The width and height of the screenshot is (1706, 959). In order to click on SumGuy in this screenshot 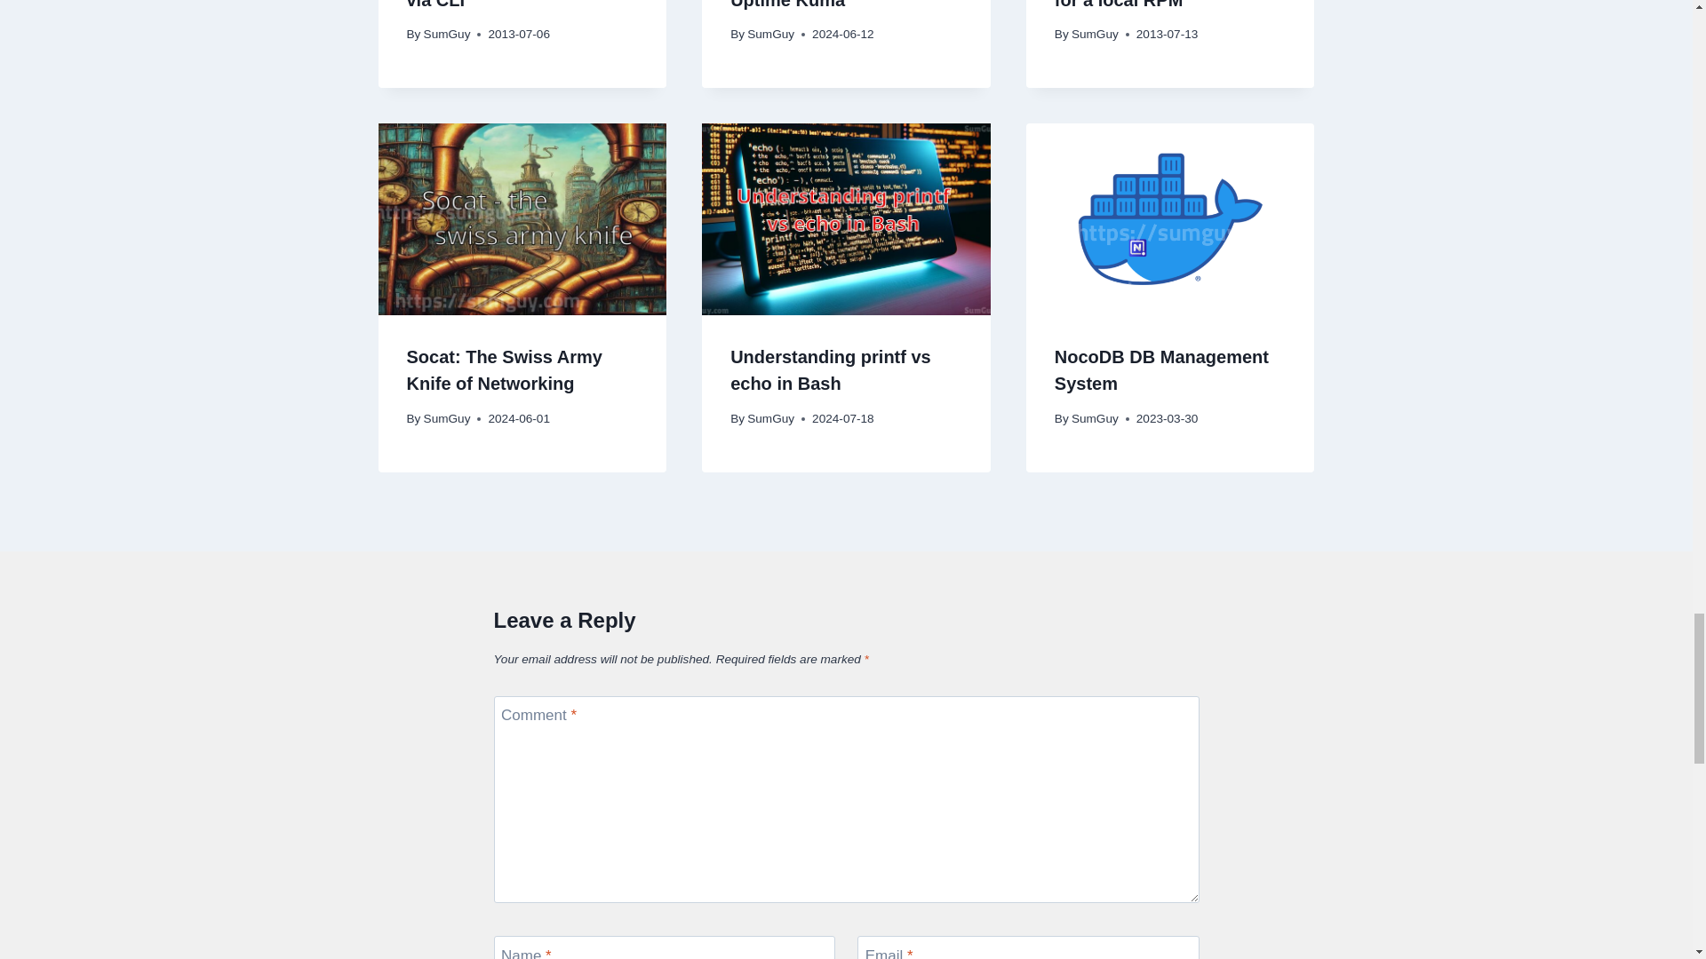, I will do `click(770, 34)`.